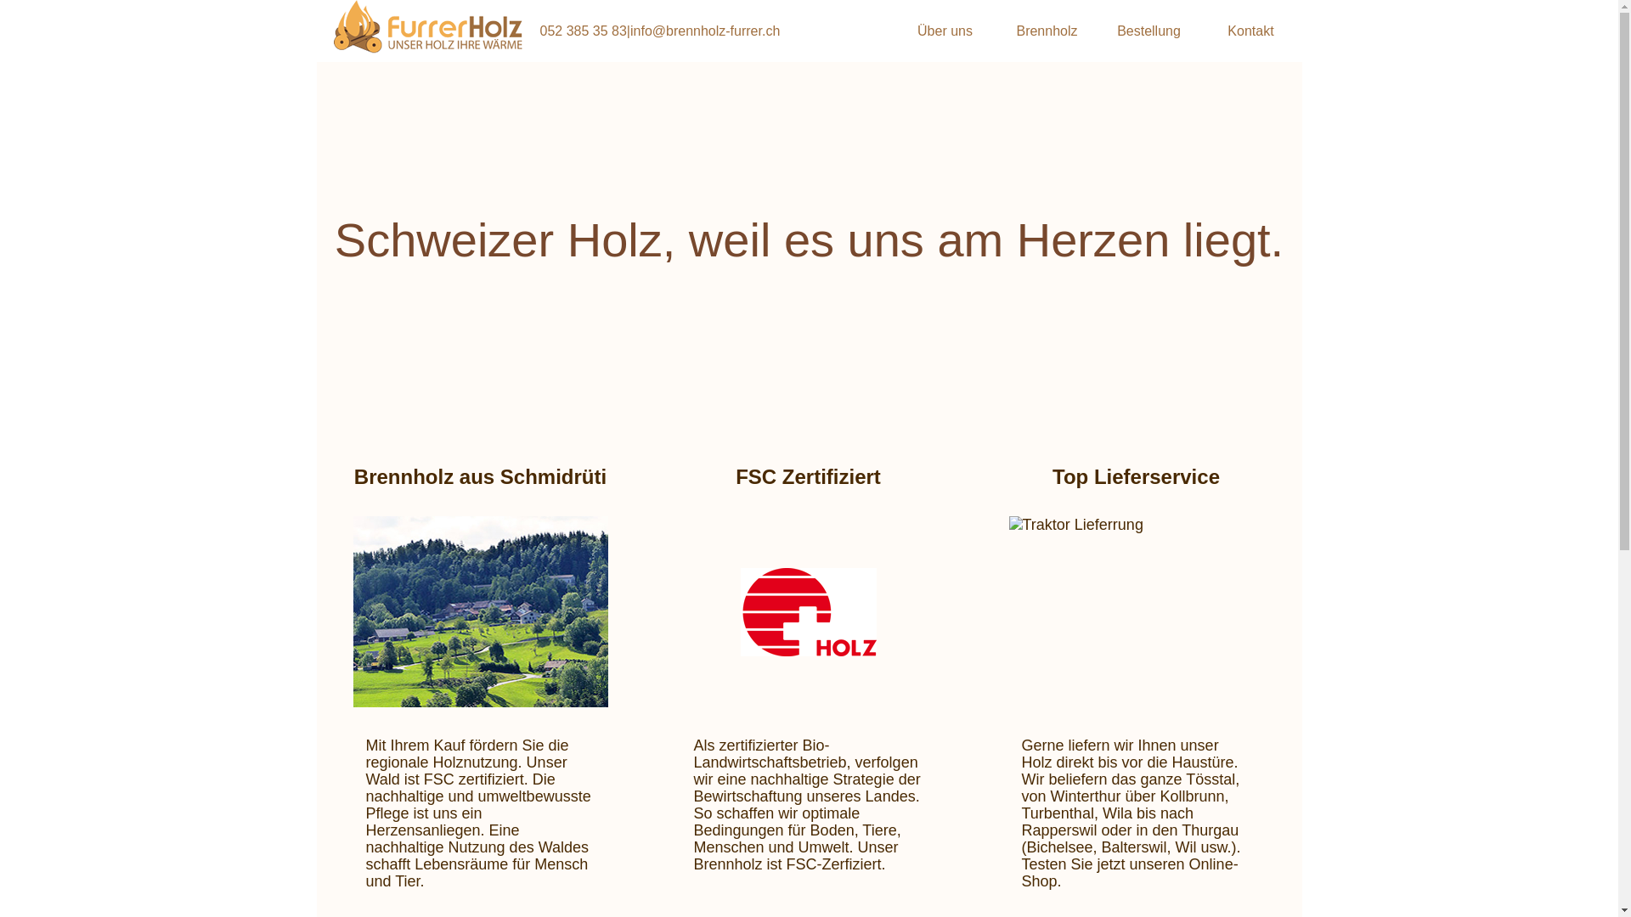  Describe the element at coordinates (1148, 31) in the screenshot. I see `Bestellung` at that location.